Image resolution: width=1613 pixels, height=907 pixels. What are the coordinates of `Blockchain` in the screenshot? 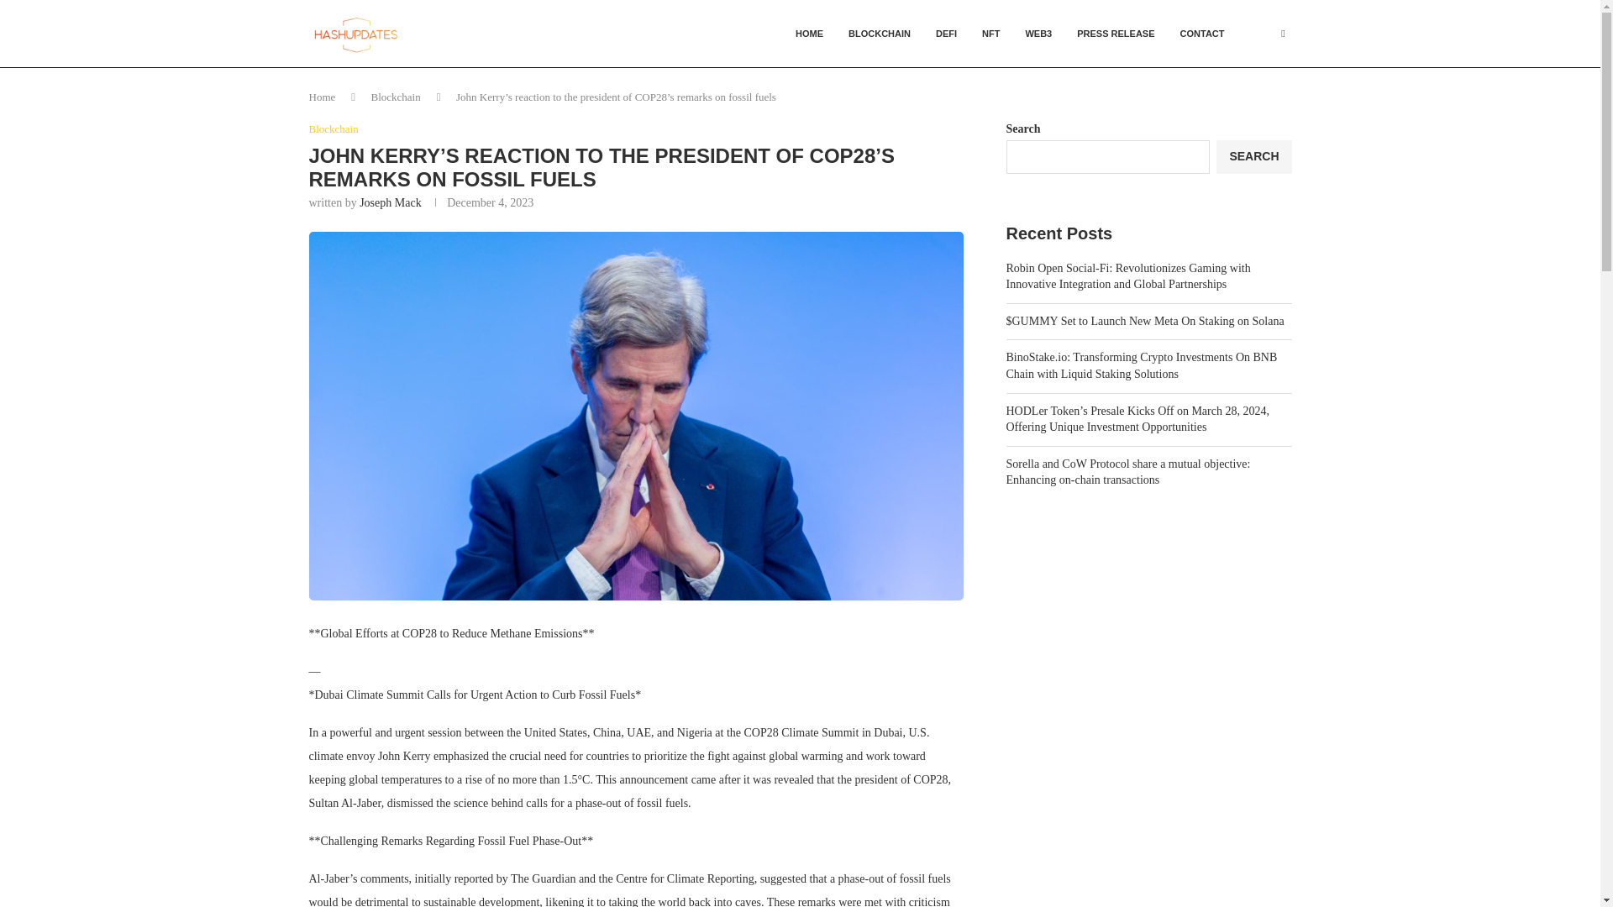 It's located at (334, 129).